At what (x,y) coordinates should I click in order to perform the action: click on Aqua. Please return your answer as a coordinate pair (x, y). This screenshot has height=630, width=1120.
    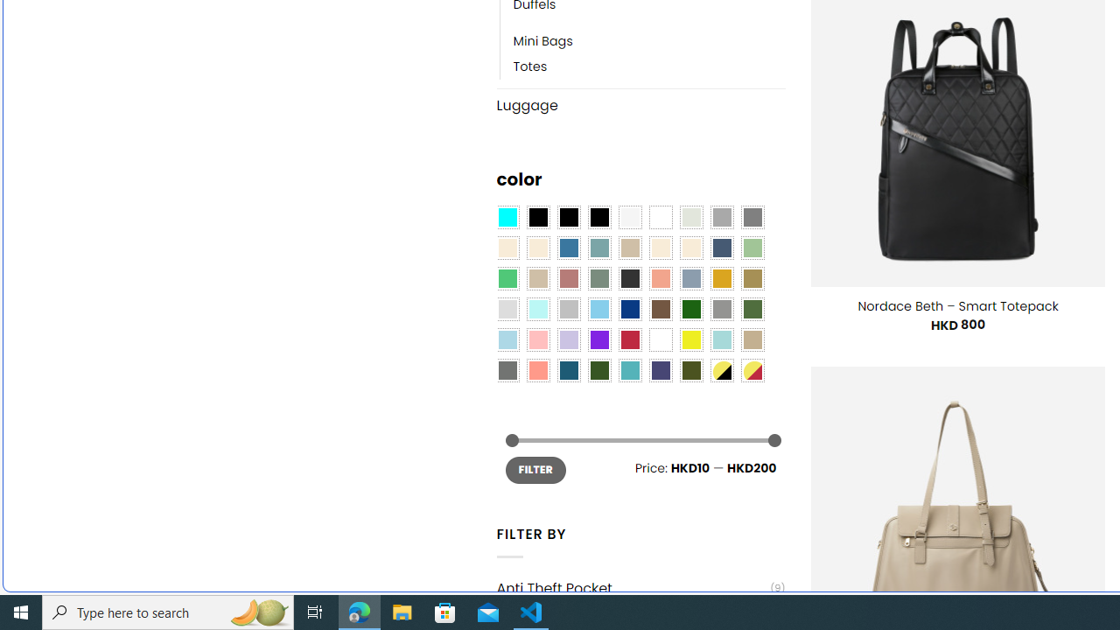
    Looking at the image, I should click on (721, 339).